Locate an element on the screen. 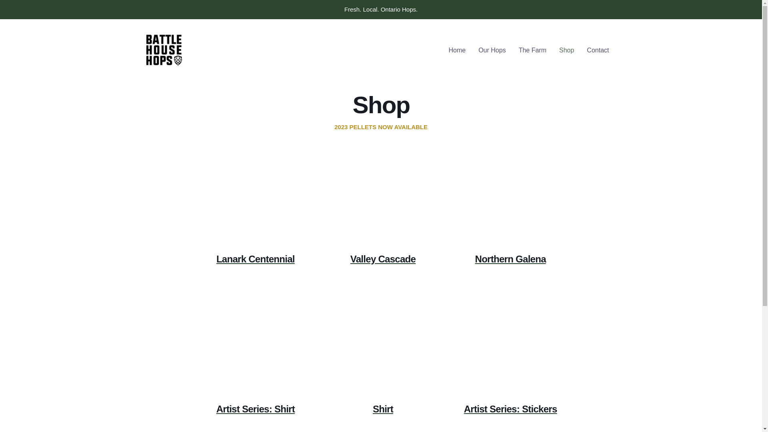 The width and height of the screenshot is (768, 432). Artist Series: Shirt is located at coordinates (254, 359).